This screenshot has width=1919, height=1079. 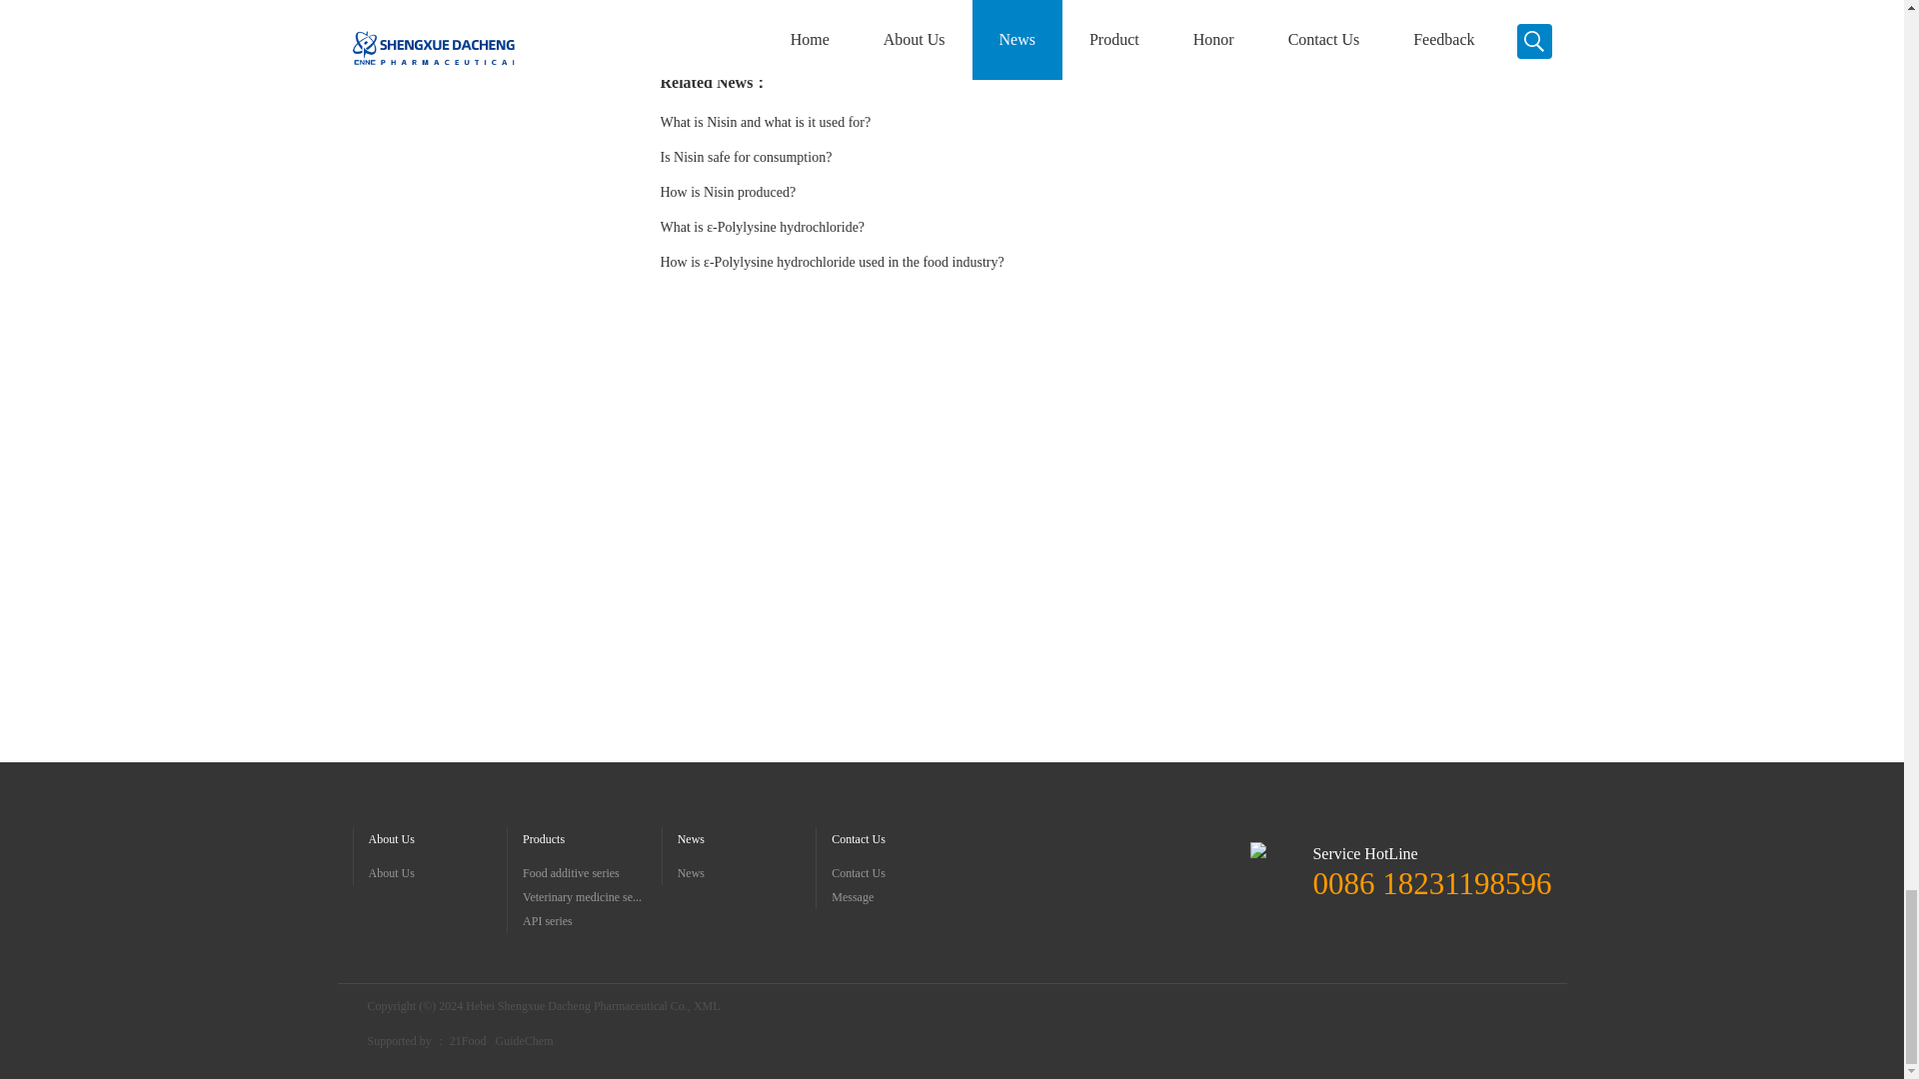 What do you see at coordinates (746, 24) in the screenshot?
I see `The safety of nisin` at bounding box center [746, 24].